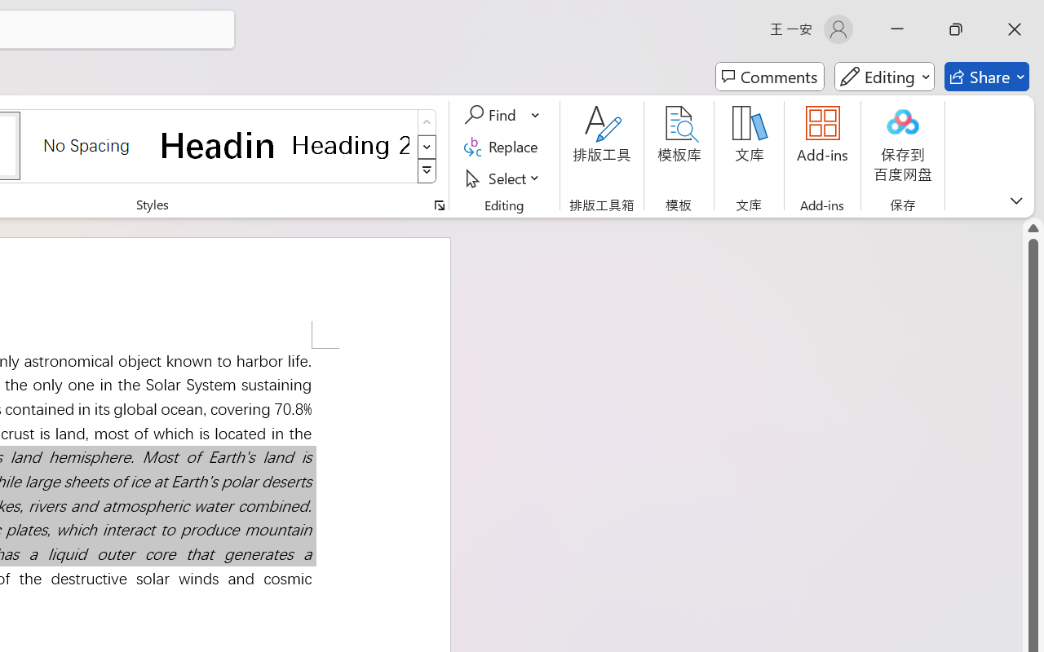 Image resolution: width=1044 pixels, height=652 pixels. Describe the element at coordinates (504, 147) in the screenshot. I see `Replace...` at that location.